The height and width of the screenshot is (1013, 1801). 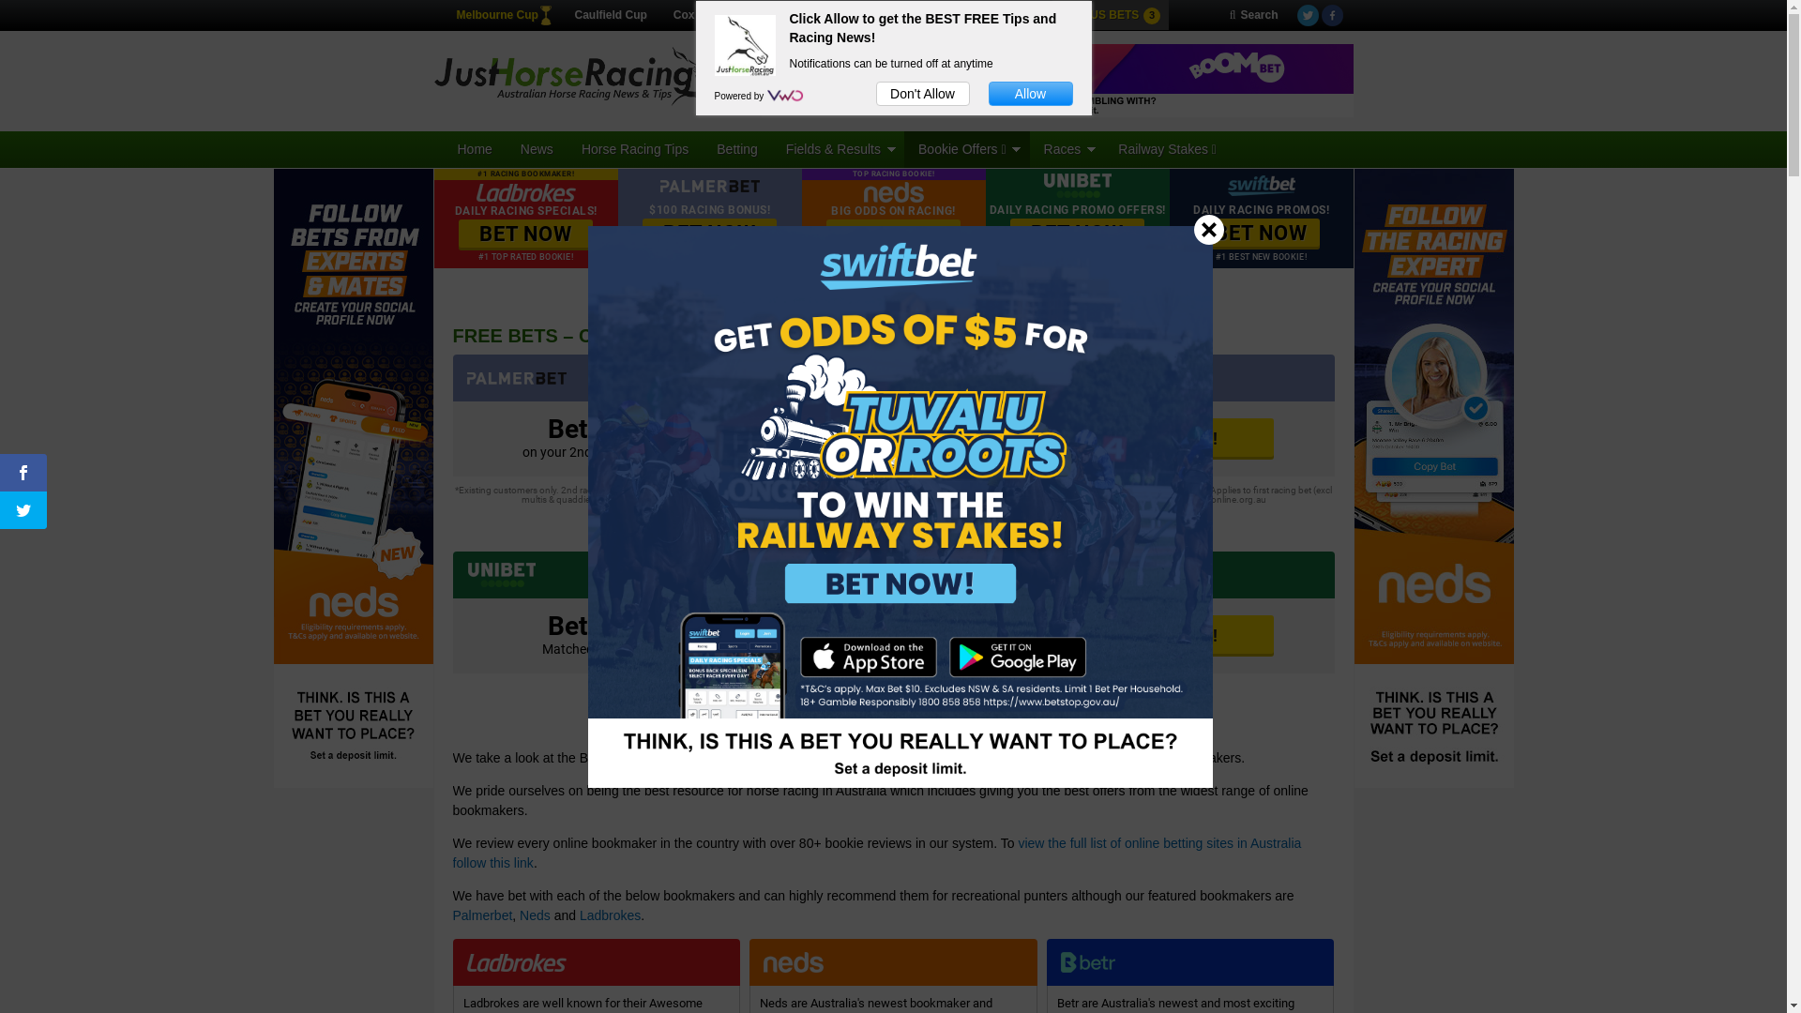 I want to click on BET NOW, so click(x=525, y=234).